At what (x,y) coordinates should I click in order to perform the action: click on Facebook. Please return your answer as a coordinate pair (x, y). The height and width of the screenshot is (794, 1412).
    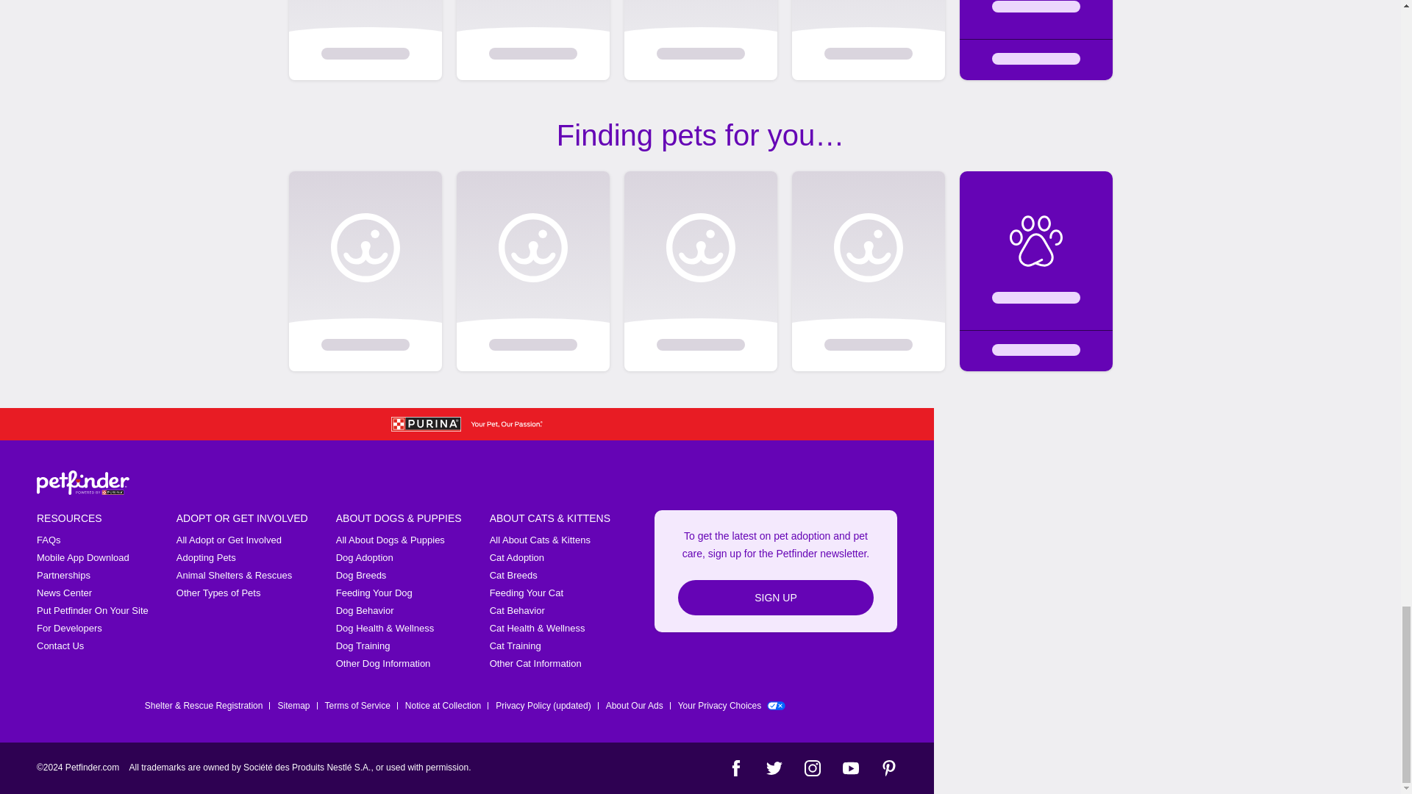
    Looking at the image, I should click on (735, 768).